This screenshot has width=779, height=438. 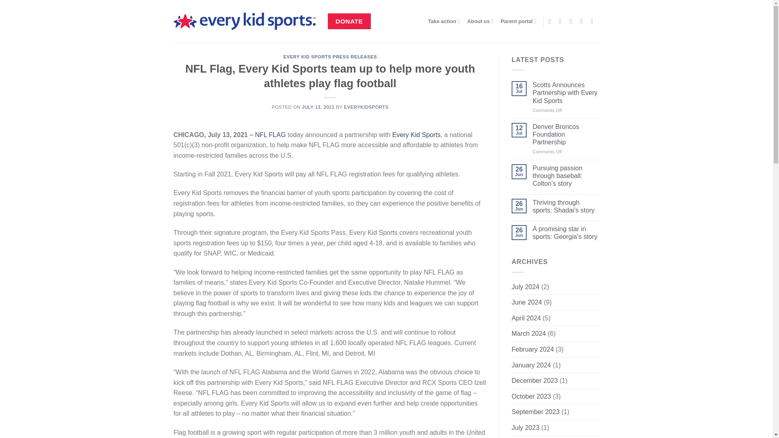 What do you see at coordinates (519, 21) in the screenshot?
I see `Parent portal` at bounding box center [519, 21].